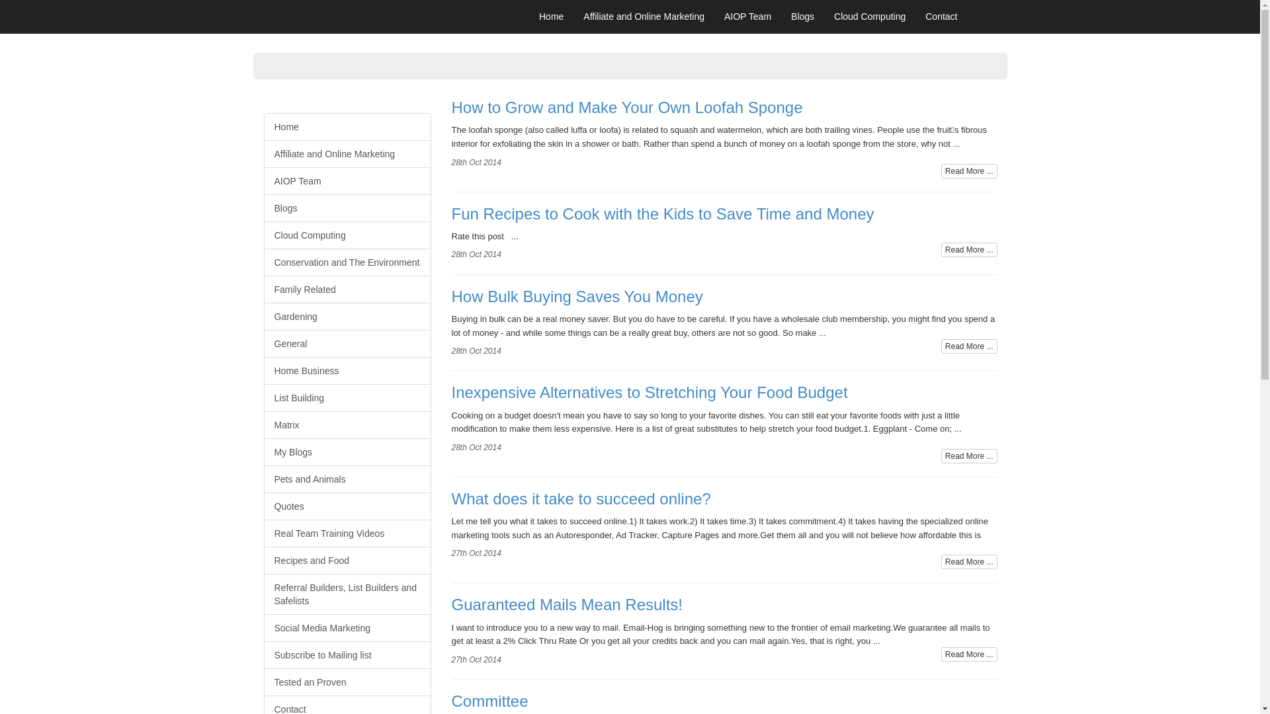 This screenshot has width=1270, height=714. What do you see at coordinates (724, 117) in the screenshot?
I see `How to Grow and Make Your Own Loofah Sponge` at bounding box center [724, 117].